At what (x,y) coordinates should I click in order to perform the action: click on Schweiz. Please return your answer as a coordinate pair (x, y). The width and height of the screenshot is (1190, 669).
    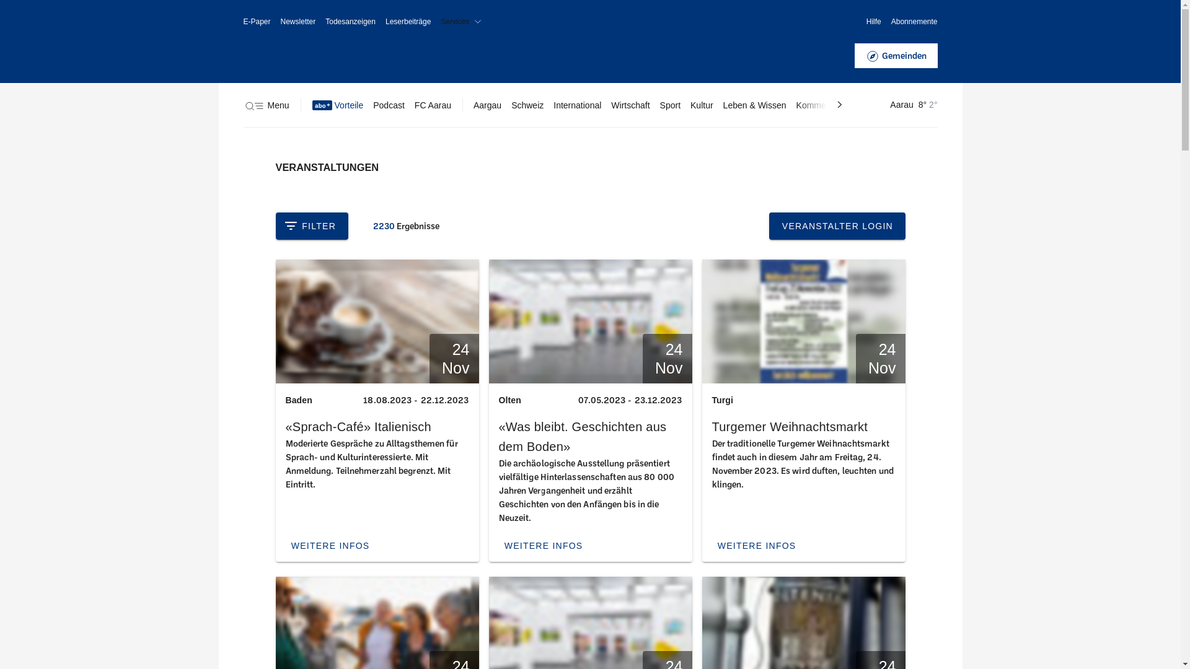
    Looking at the image, I should click on (527, 105).